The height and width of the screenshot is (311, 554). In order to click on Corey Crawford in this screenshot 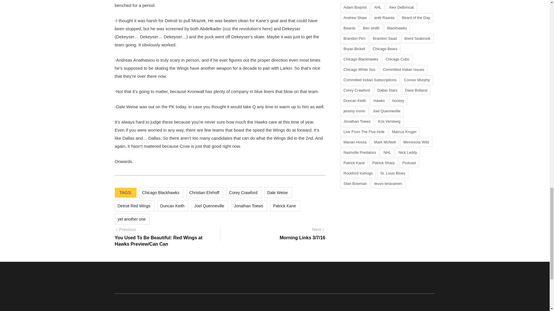, I will do `click(244, 192)`.